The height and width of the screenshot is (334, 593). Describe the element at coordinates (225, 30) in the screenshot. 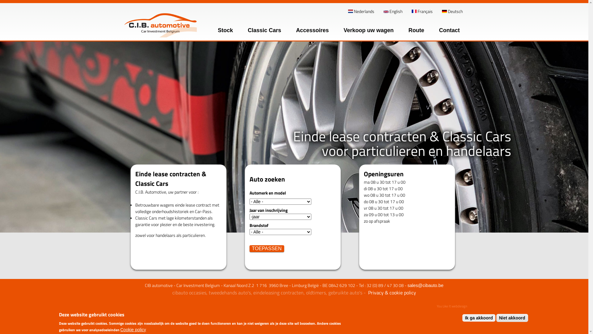

I see `Stock` at that location.